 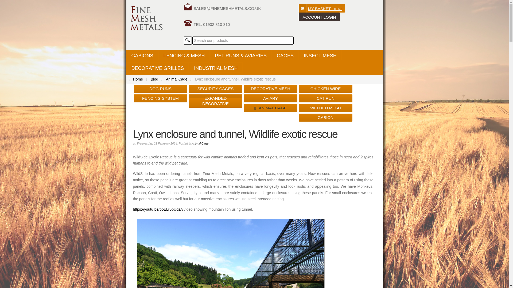 I want to click on CHICKEN WIRE, so click(x=325, y=89).